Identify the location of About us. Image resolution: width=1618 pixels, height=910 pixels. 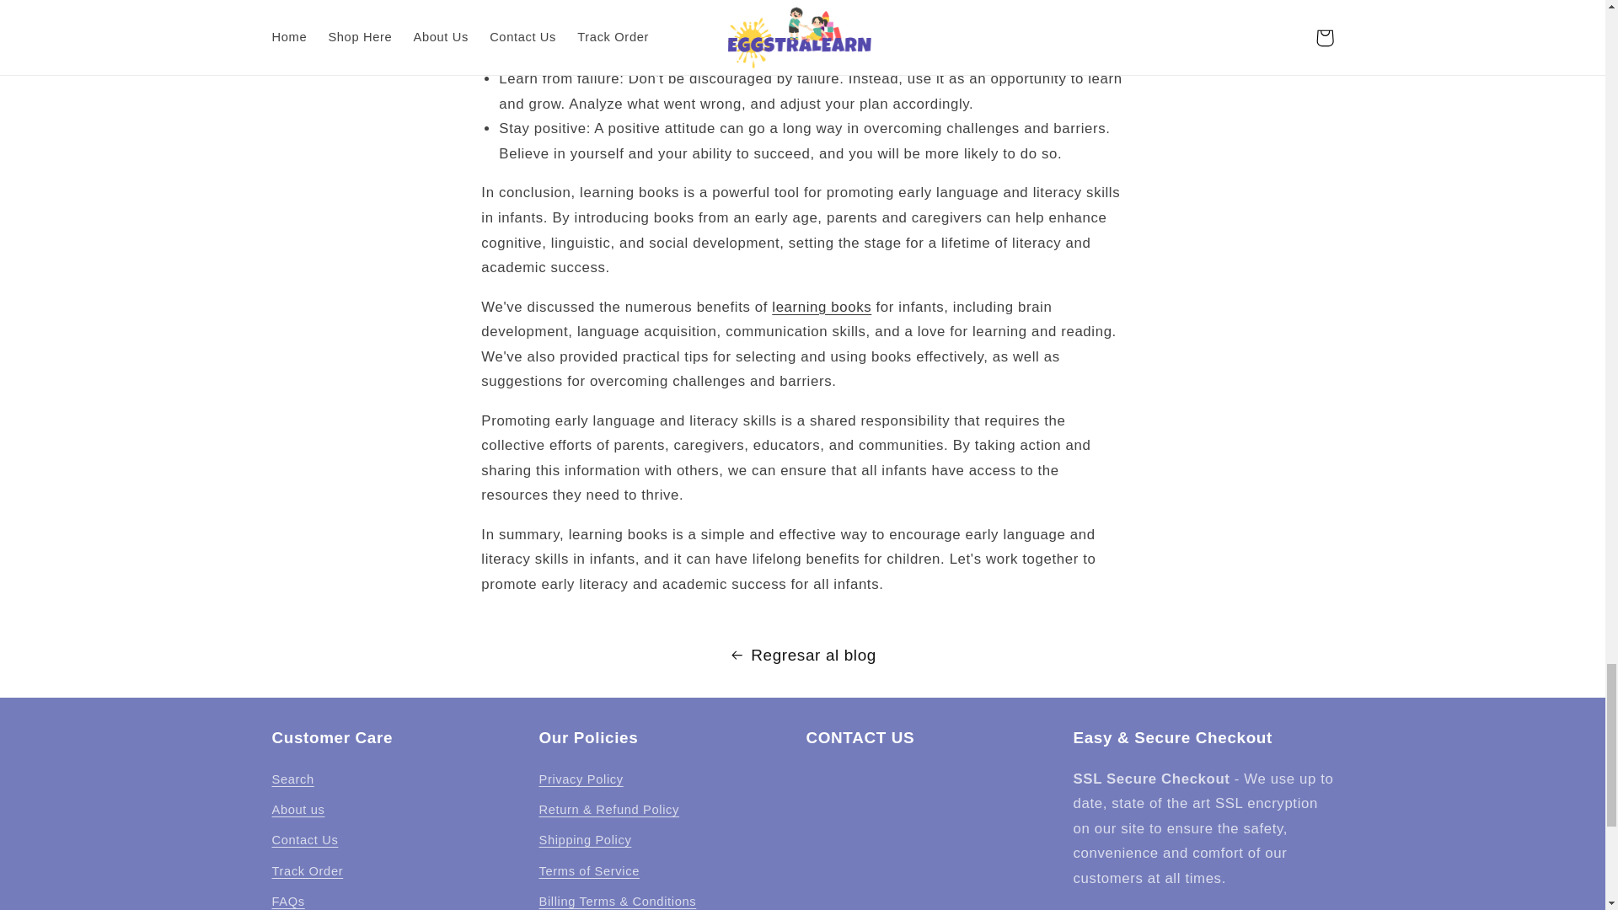
(298, 810).